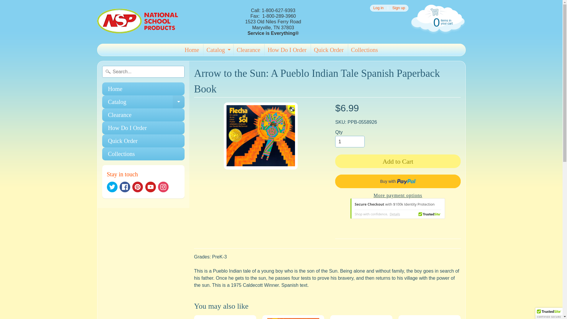  I want to click on 26 Letters and 99 Cents, so click(137, 22).